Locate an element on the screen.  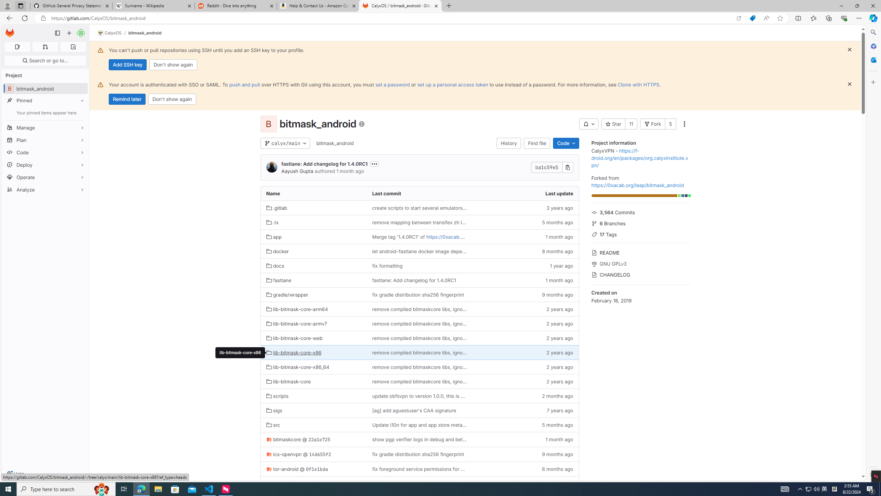
lib-bitmask-core-x86 is located at coordinates (313, 353).